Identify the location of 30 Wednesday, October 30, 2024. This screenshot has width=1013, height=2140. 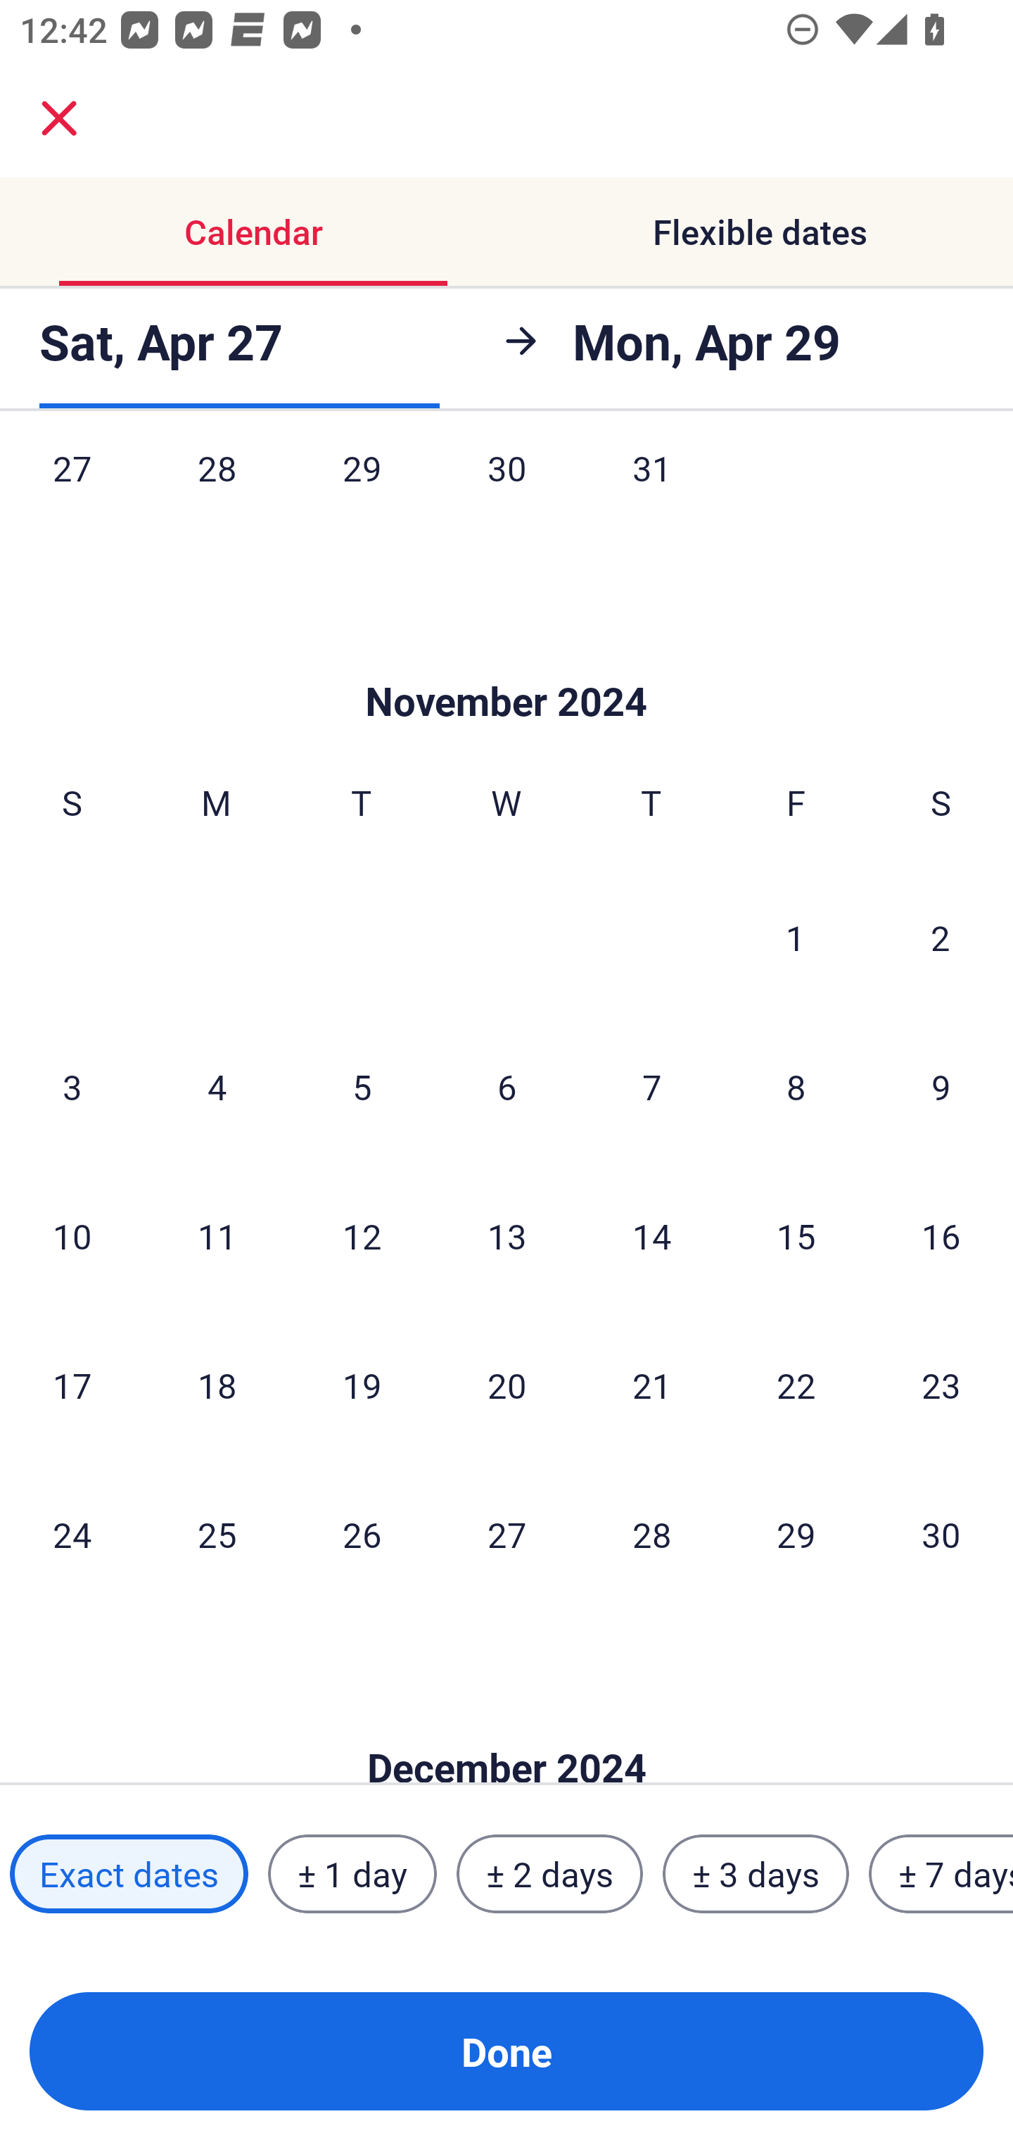
(507, 496).